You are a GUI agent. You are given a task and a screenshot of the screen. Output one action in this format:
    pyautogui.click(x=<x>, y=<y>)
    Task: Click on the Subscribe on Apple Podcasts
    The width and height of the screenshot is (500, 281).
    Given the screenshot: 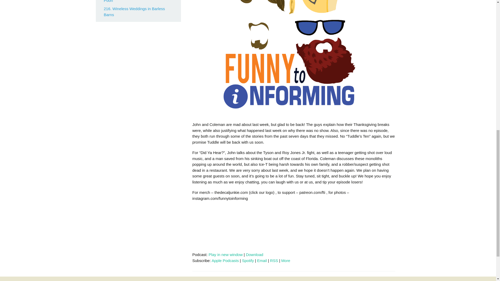 What is the action you would take?
    pyautogui.click(x=225, y=260)
    